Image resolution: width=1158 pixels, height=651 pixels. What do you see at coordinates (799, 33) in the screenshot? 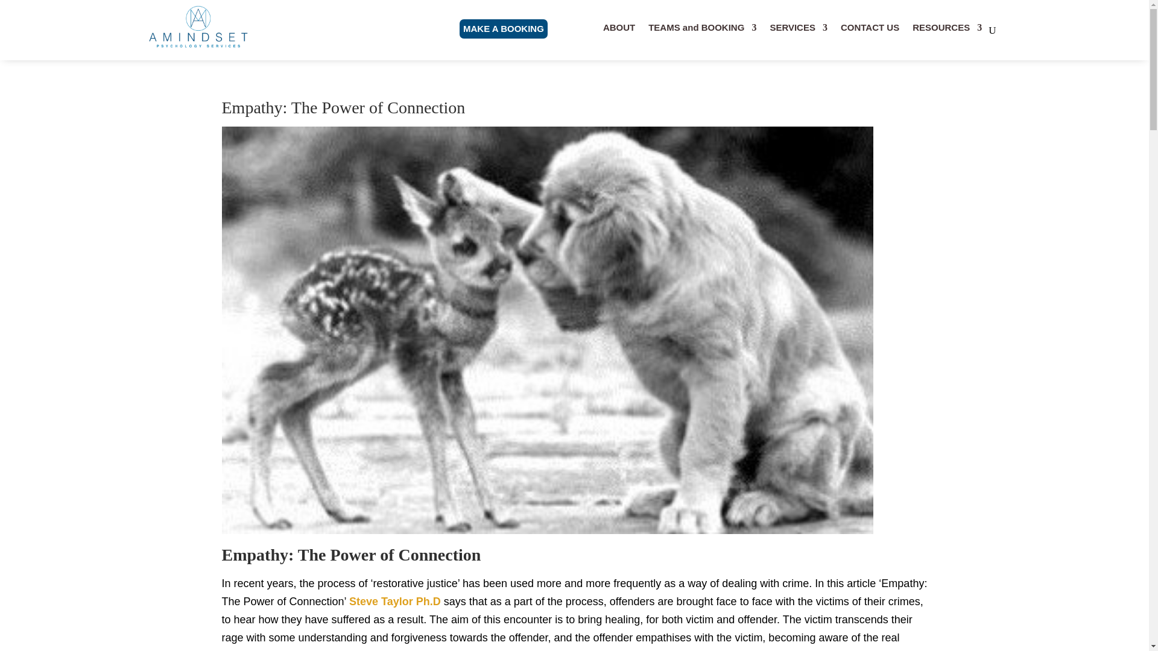
I see `SERVICES` at bounding box center [799, 33].